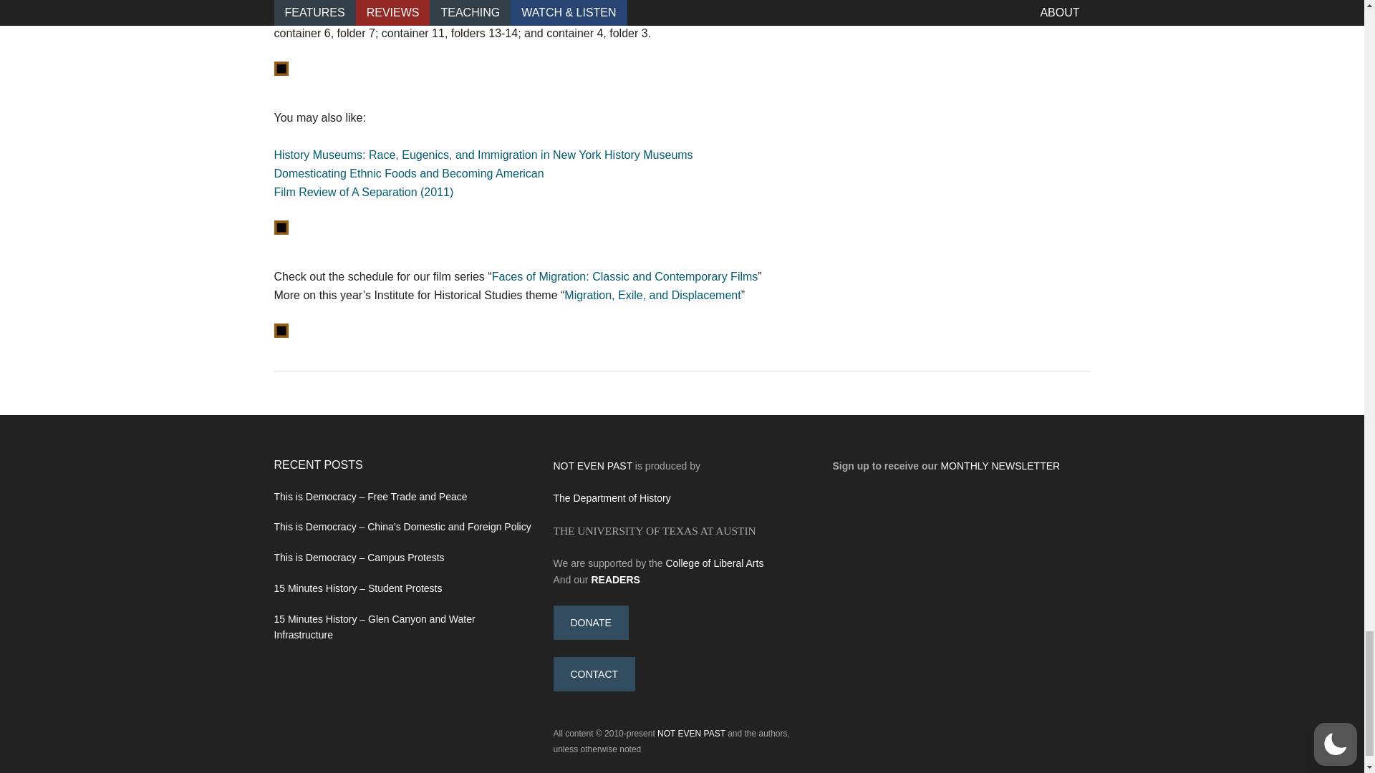  What do you see at coordinates (625, 276) in the screenshot?
I see `Faces of Migration: Classic and Contemporary Films` at bounding box center [625, 276].